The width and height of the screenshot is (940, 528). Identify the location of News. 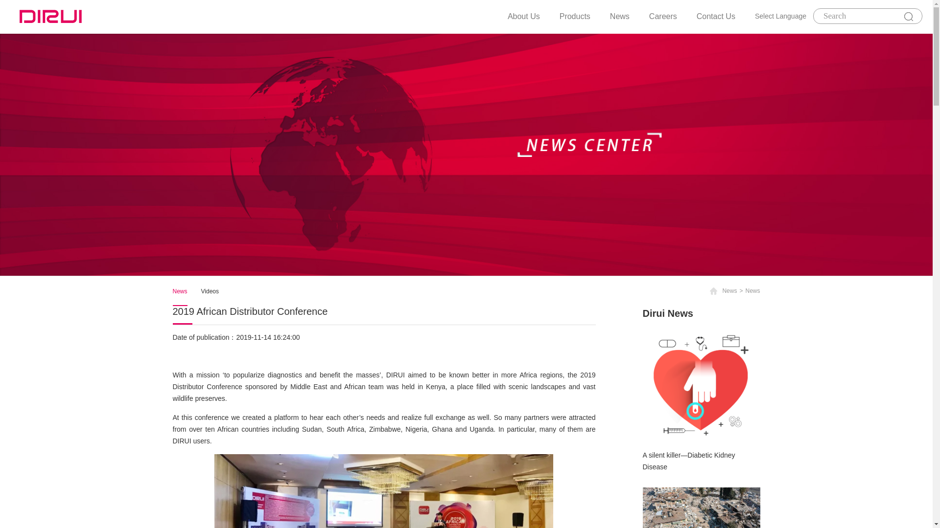
(620, 16).